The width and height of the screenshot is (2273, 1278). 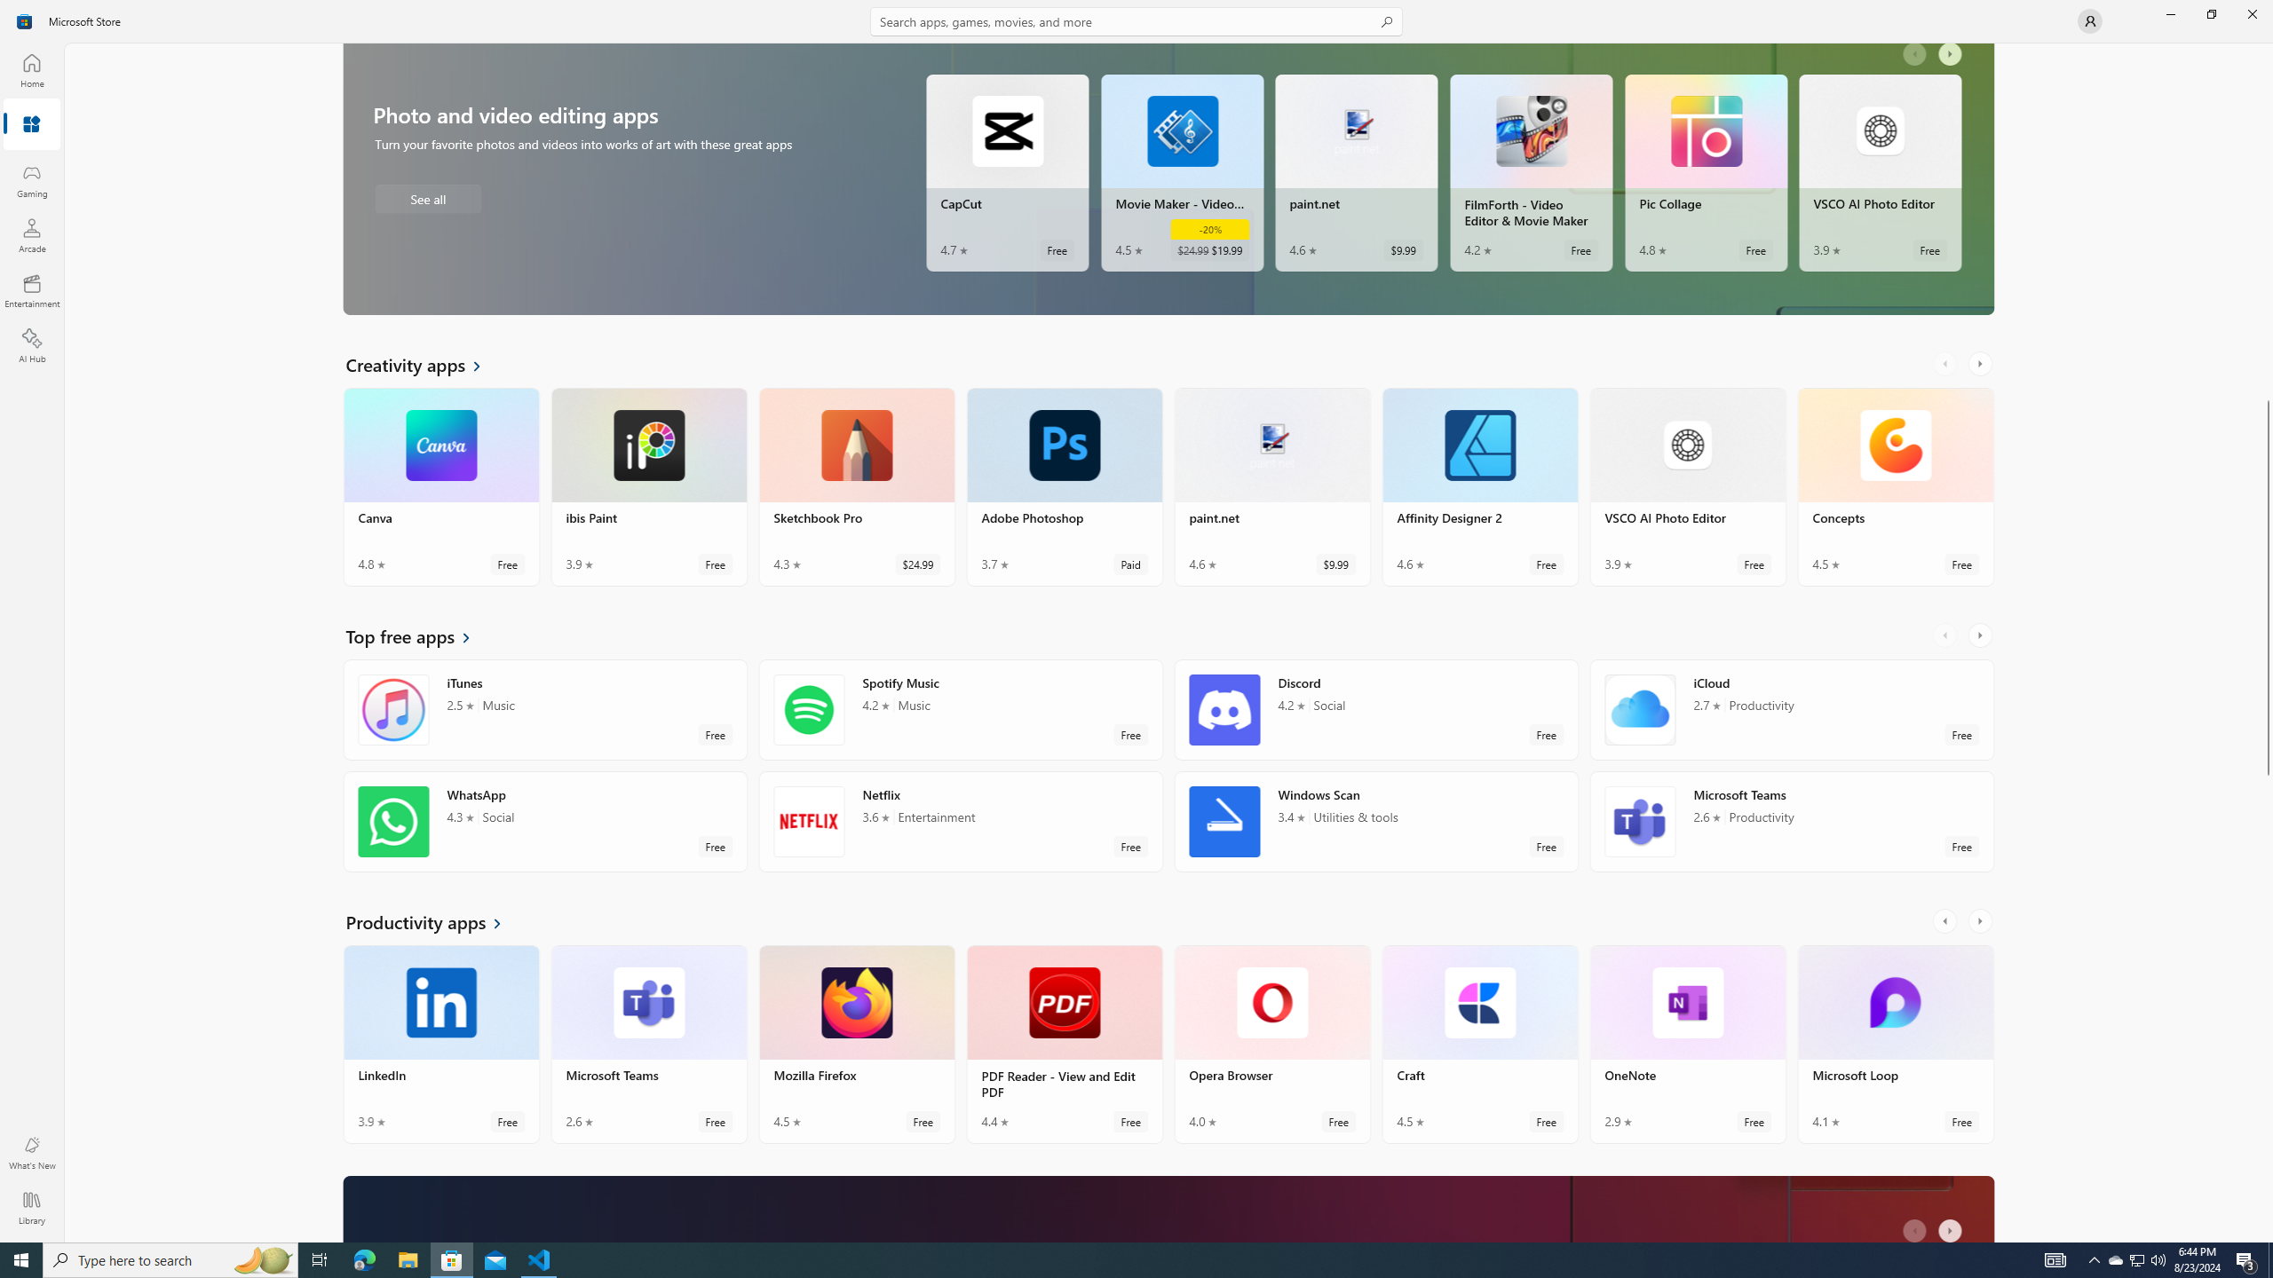 I want to click on Vertical Small Decrease, so click(x=2268, y=50).